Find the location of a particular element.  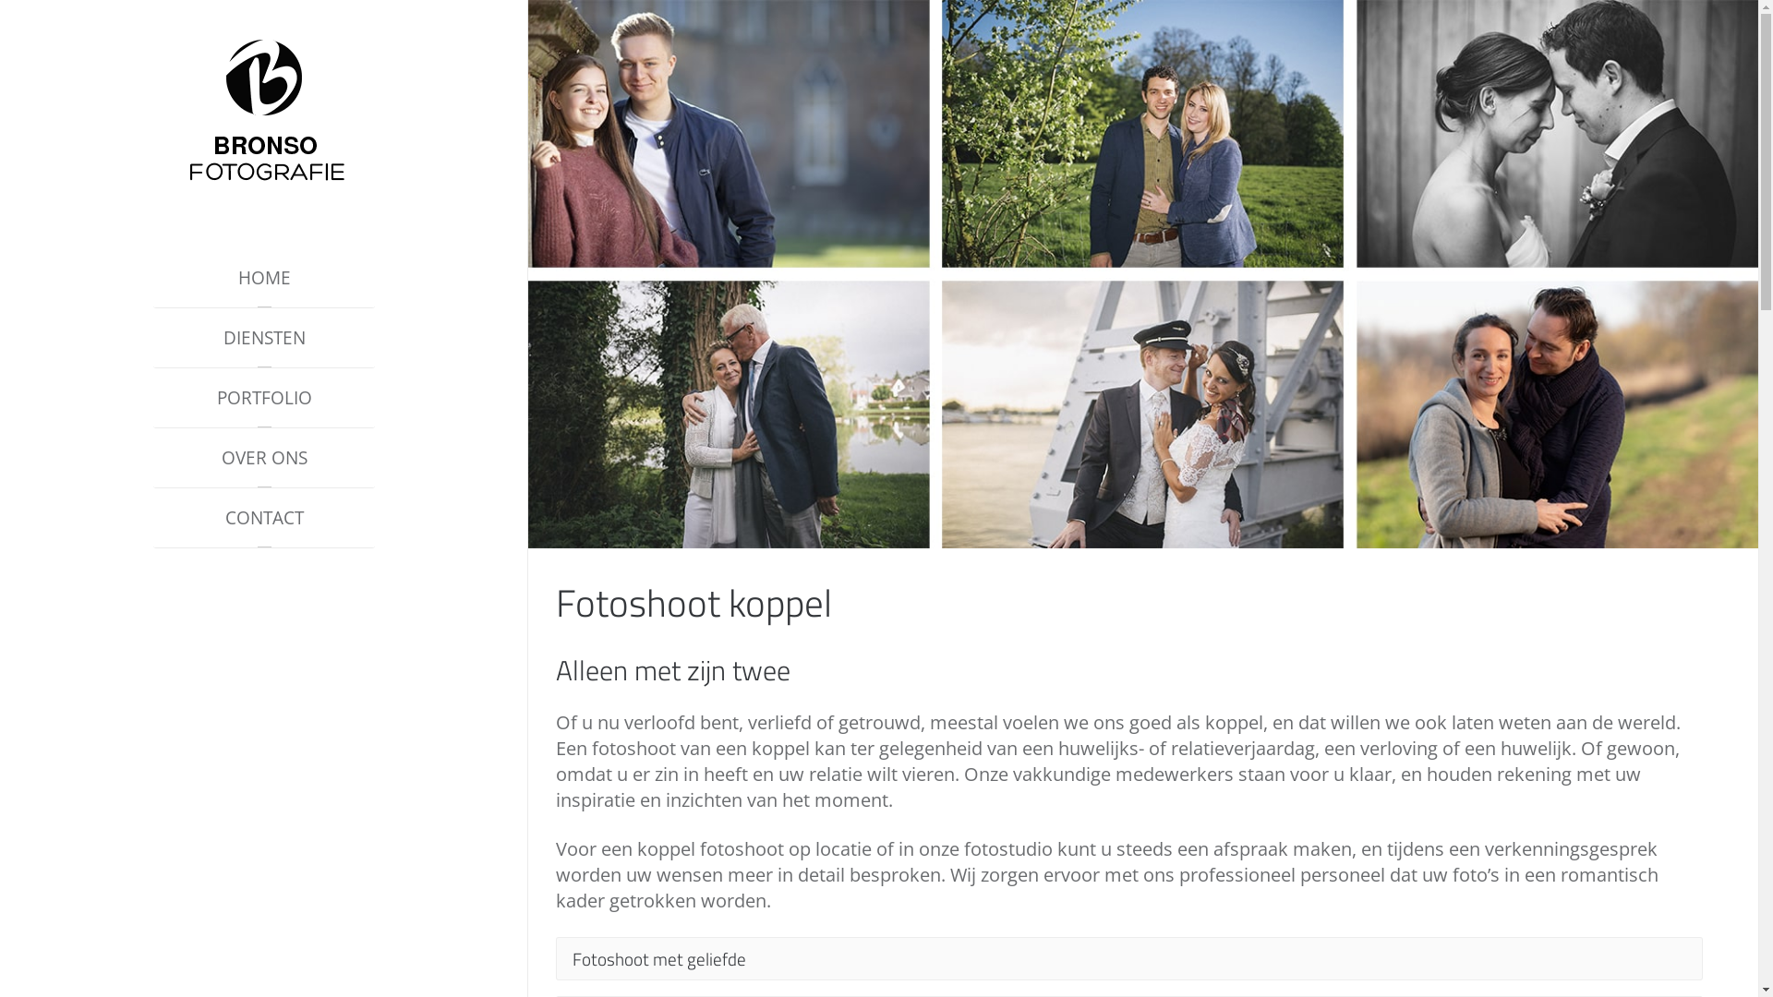

CONTACT is located at coordinates (264, 519).